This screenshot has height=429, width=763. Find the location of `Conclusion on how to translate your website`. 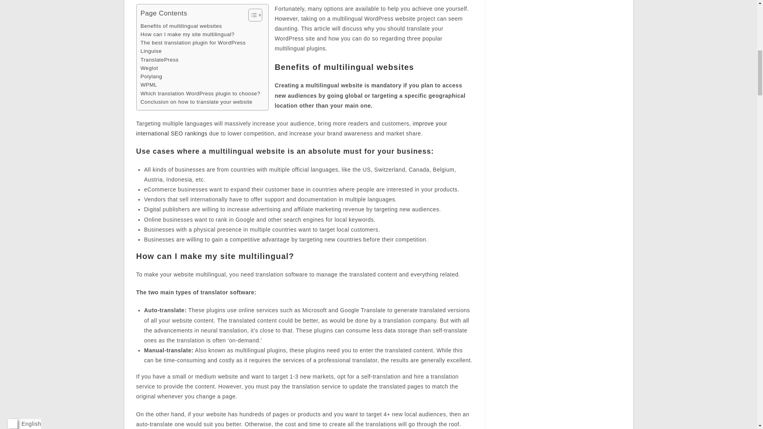

Conclusion on how to translate your website is located at coordinates (196, 102).